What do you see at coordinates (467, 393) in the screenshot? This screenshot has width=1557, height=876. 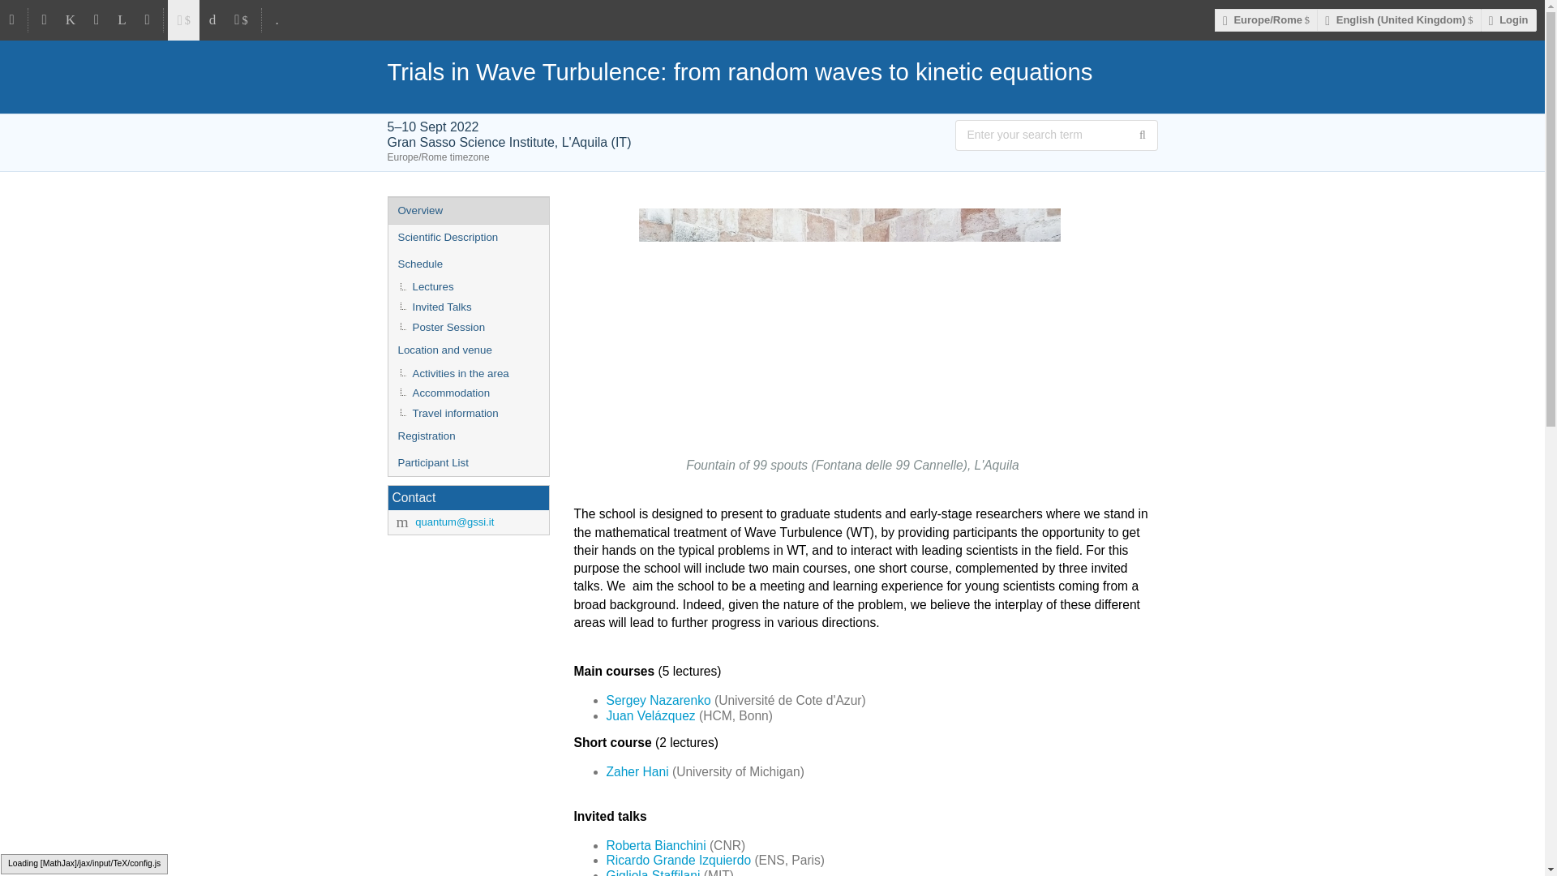 I see `Accommodation` at bounding box center [467, 393].